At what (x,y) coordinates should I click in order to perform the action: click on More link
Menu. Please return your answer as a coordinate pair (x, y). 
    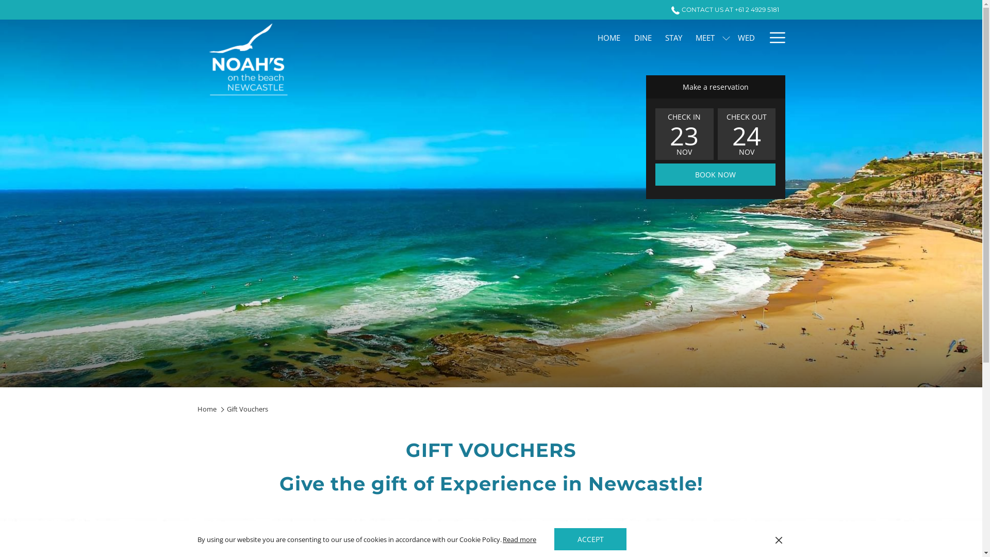
    Looking at the image, I should click on (773, 37).